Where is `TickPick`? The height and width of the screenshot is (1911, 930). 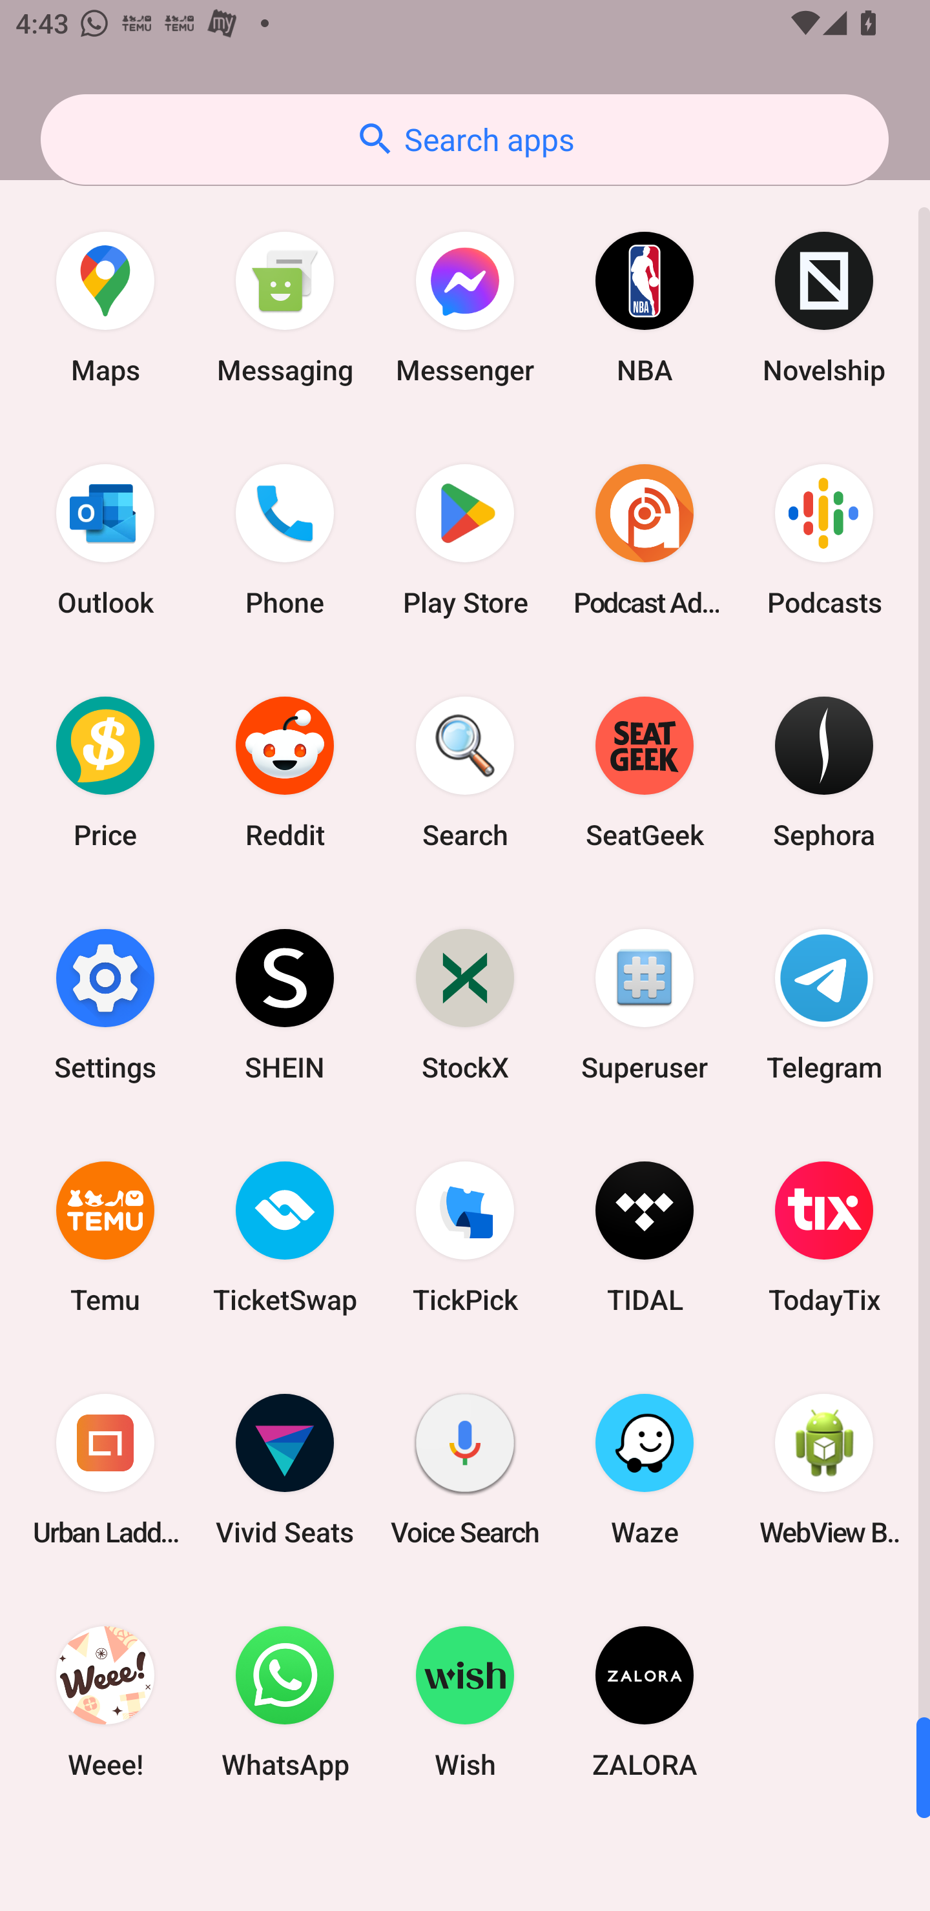
TickPick is located at coordinates (465, 1236).